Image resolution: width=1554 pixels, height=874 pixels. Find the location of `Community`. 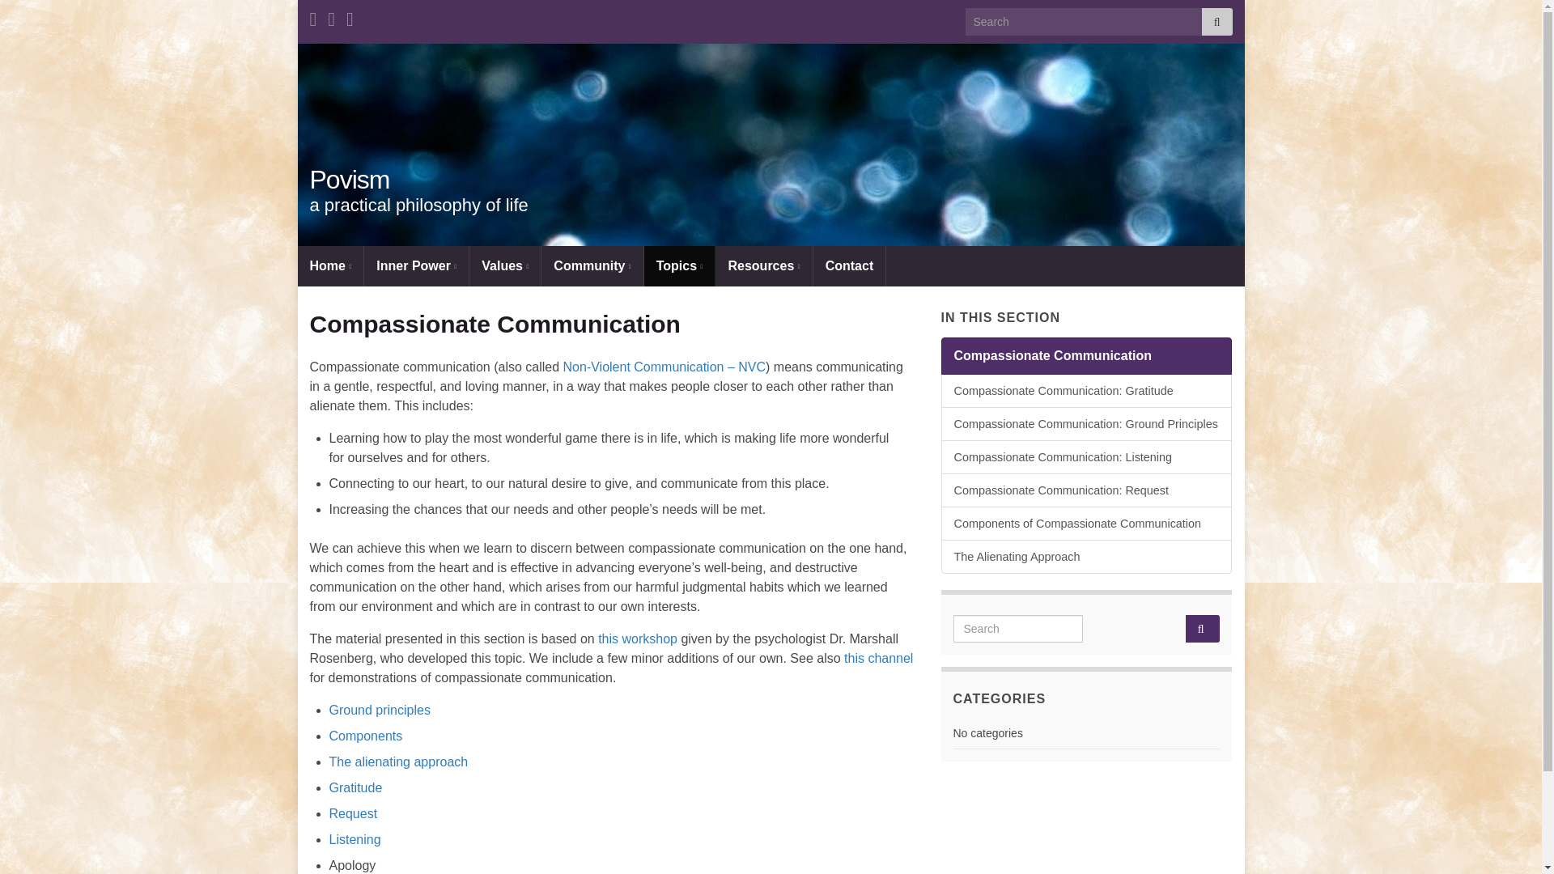

Community is located at coordinates (592, 265).